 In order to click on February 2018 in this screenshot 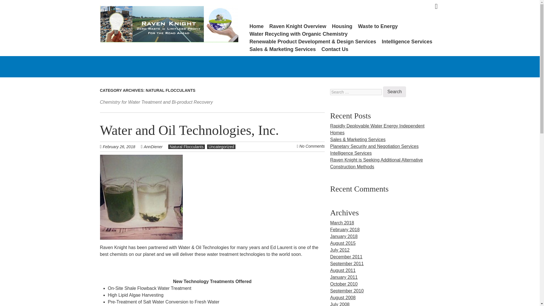, I will do `click(345, 229)`.